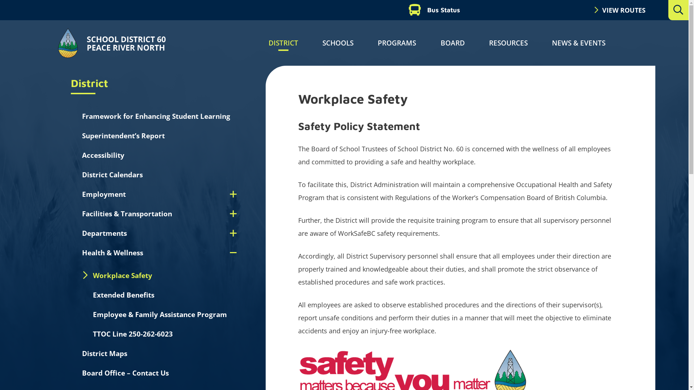 The height and width of the screenshot is (390, 694). What do you see at coordinates (123, 276) in the screenshot?
I see `Workplace Safety` at bounding box center [123, 276].